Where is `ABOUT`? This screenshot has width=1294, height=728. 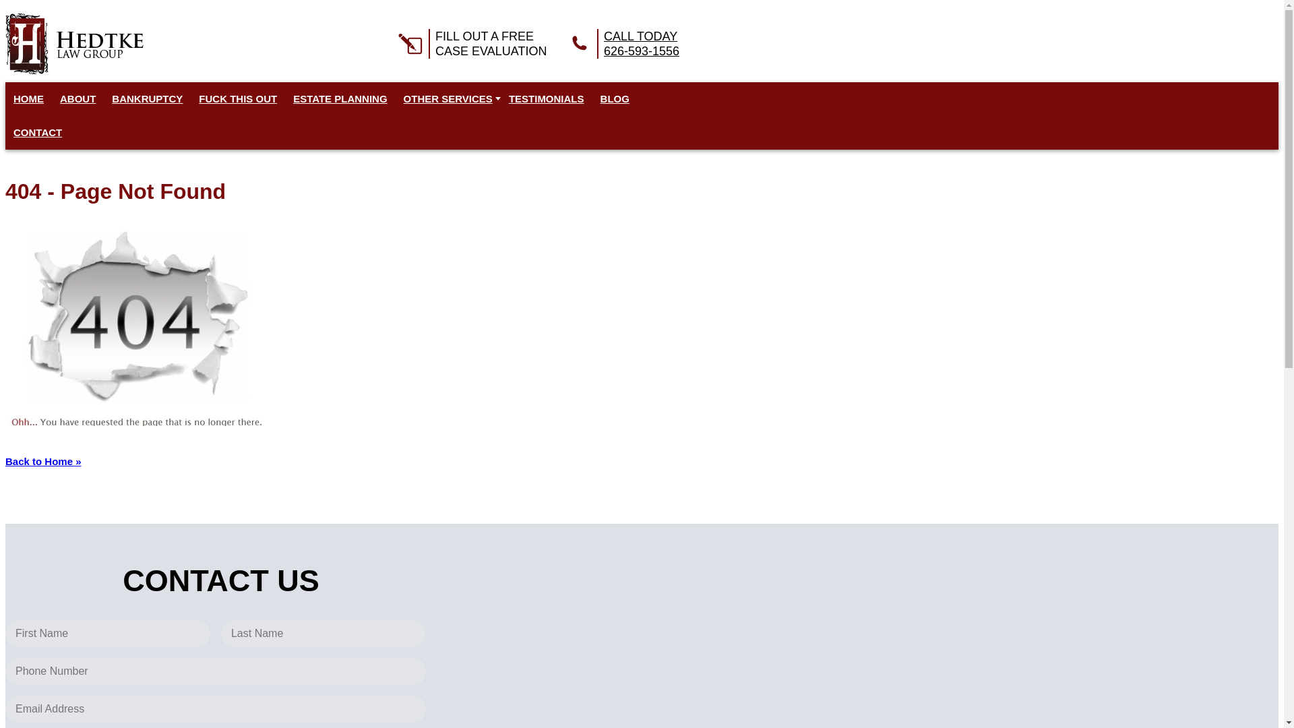 ABOUT is located at coordinates (78, 98).